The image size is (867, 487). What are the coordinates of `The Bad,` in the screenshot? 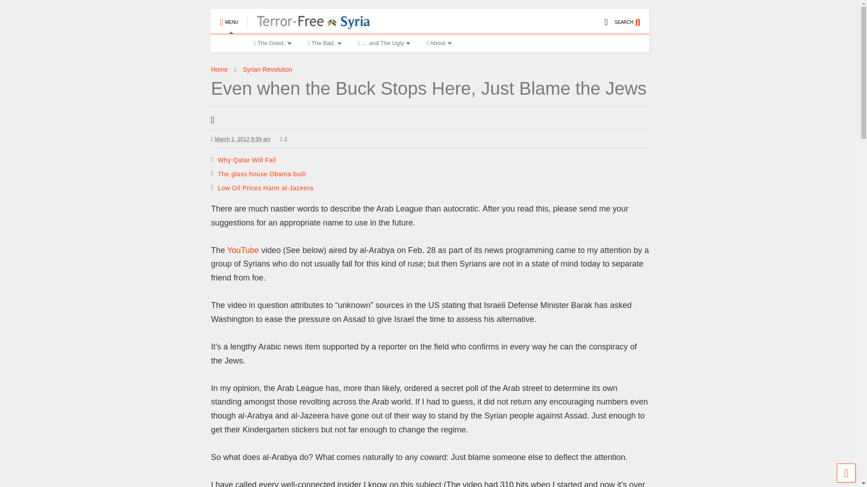 It's located at (323, 43).